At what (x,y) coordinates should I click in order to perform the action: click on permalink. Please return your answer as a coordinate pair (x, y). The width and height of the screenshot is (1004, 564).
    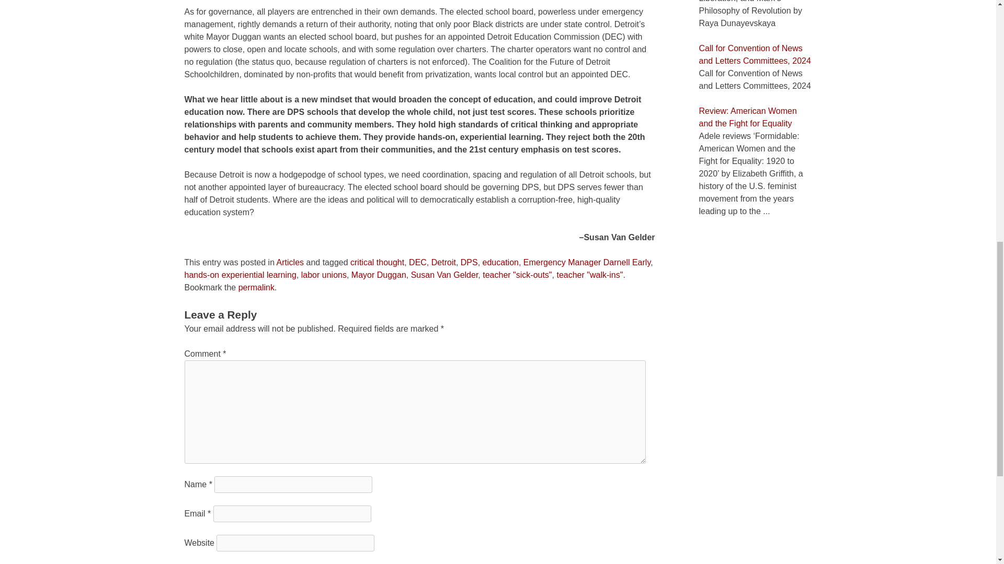
    Looking at the image, I should click on (256, 287).